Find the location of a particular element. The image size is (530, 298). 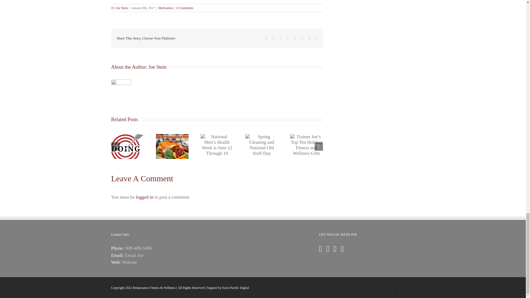

Posts by Joe Stein is located at coordinates (122, 8).